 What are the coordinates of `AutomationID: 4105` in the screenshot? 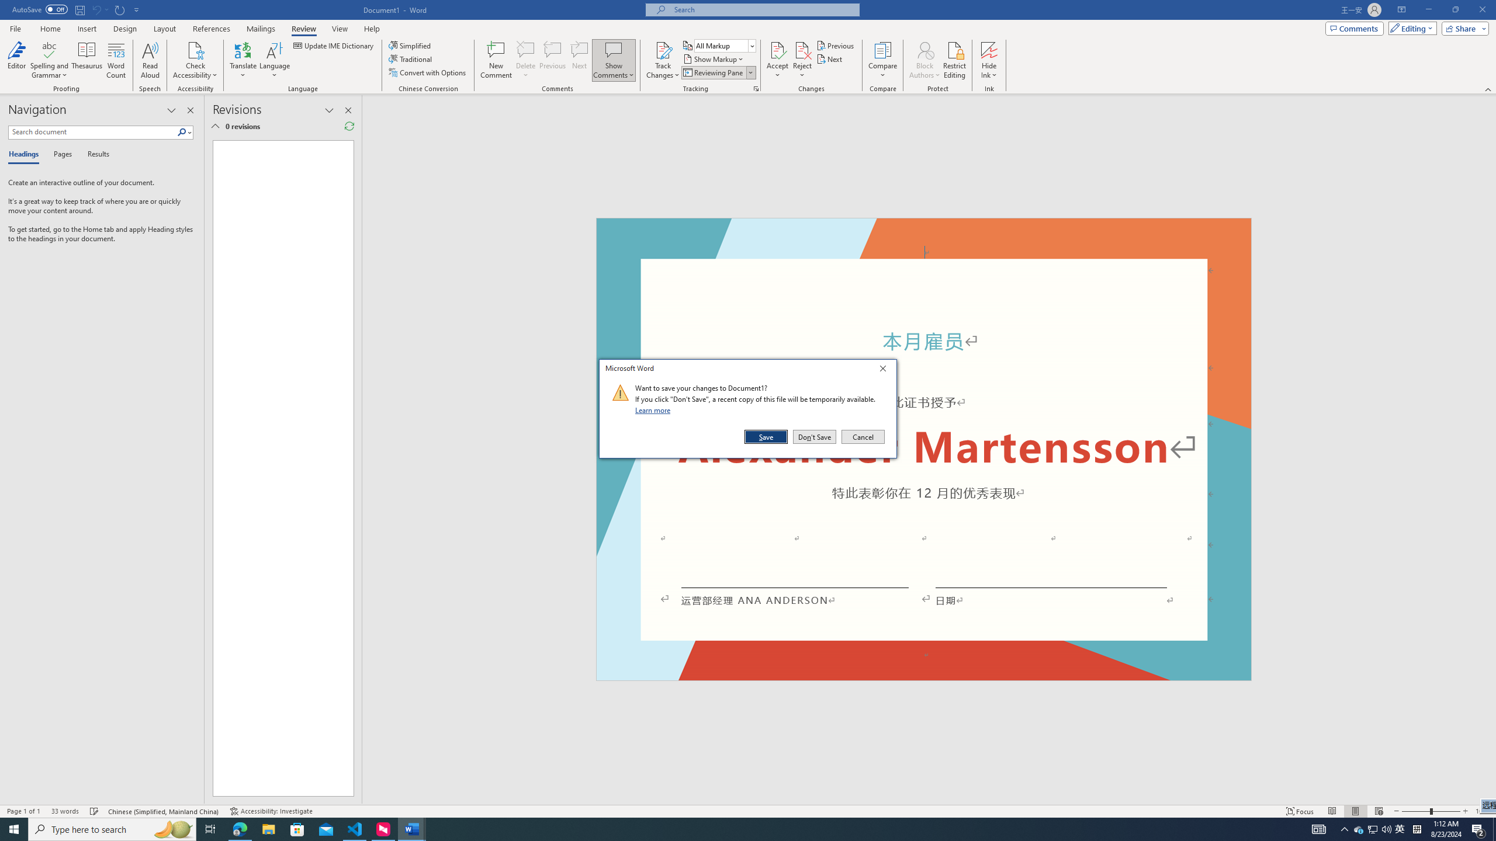 It's located at (1318, 829).